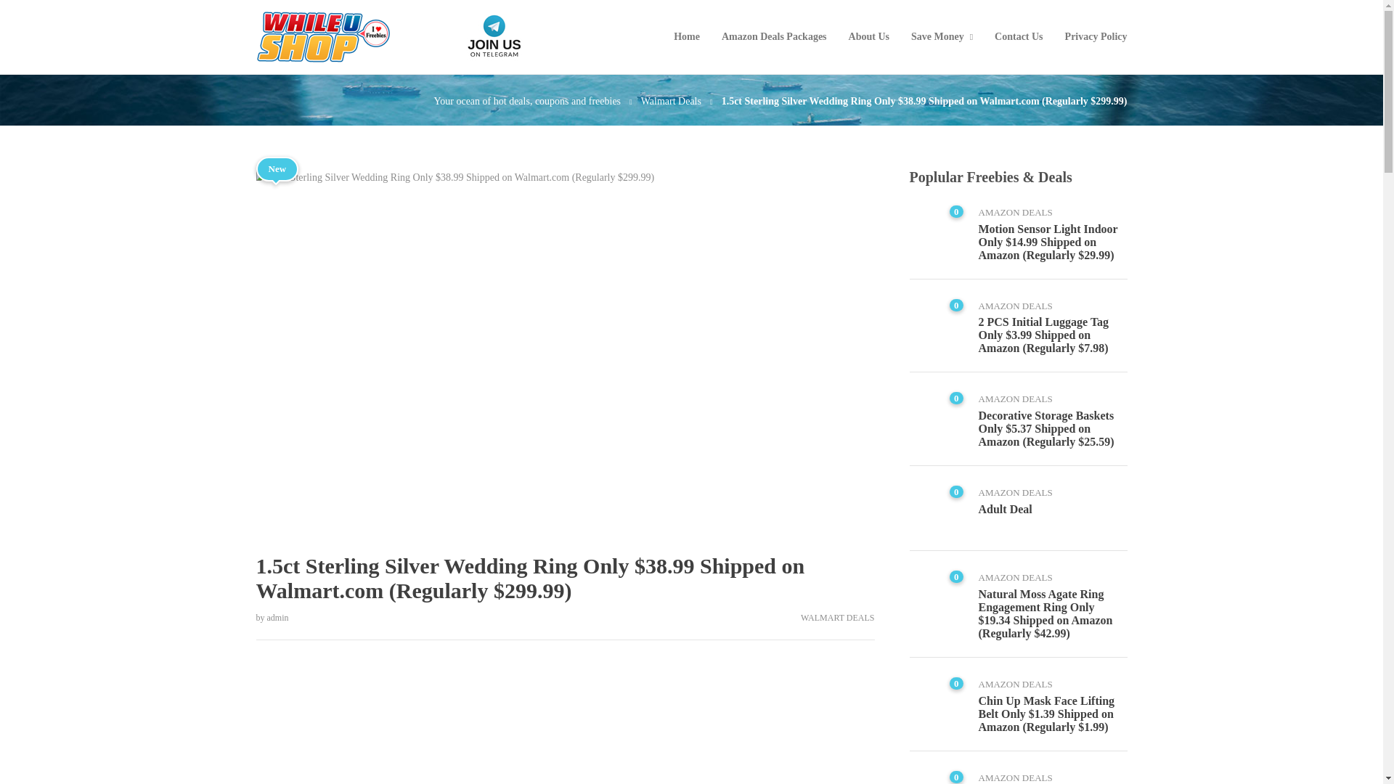  I want to click on Walmart Deals, so click(671, 100).